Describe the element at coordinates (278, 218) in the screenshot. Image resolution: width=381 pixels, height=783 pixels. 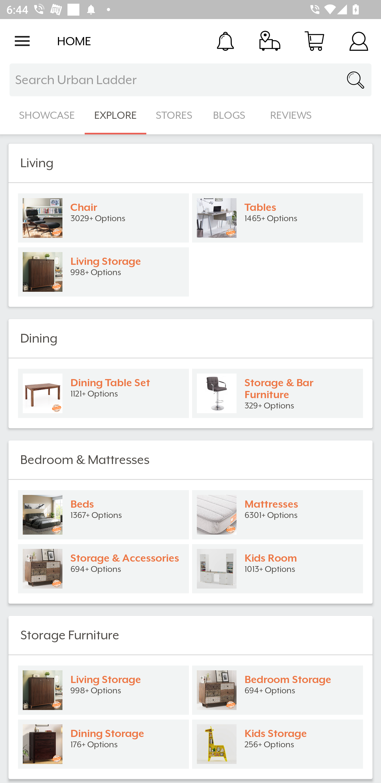
I see `Tables 1465+ Options` at that location.